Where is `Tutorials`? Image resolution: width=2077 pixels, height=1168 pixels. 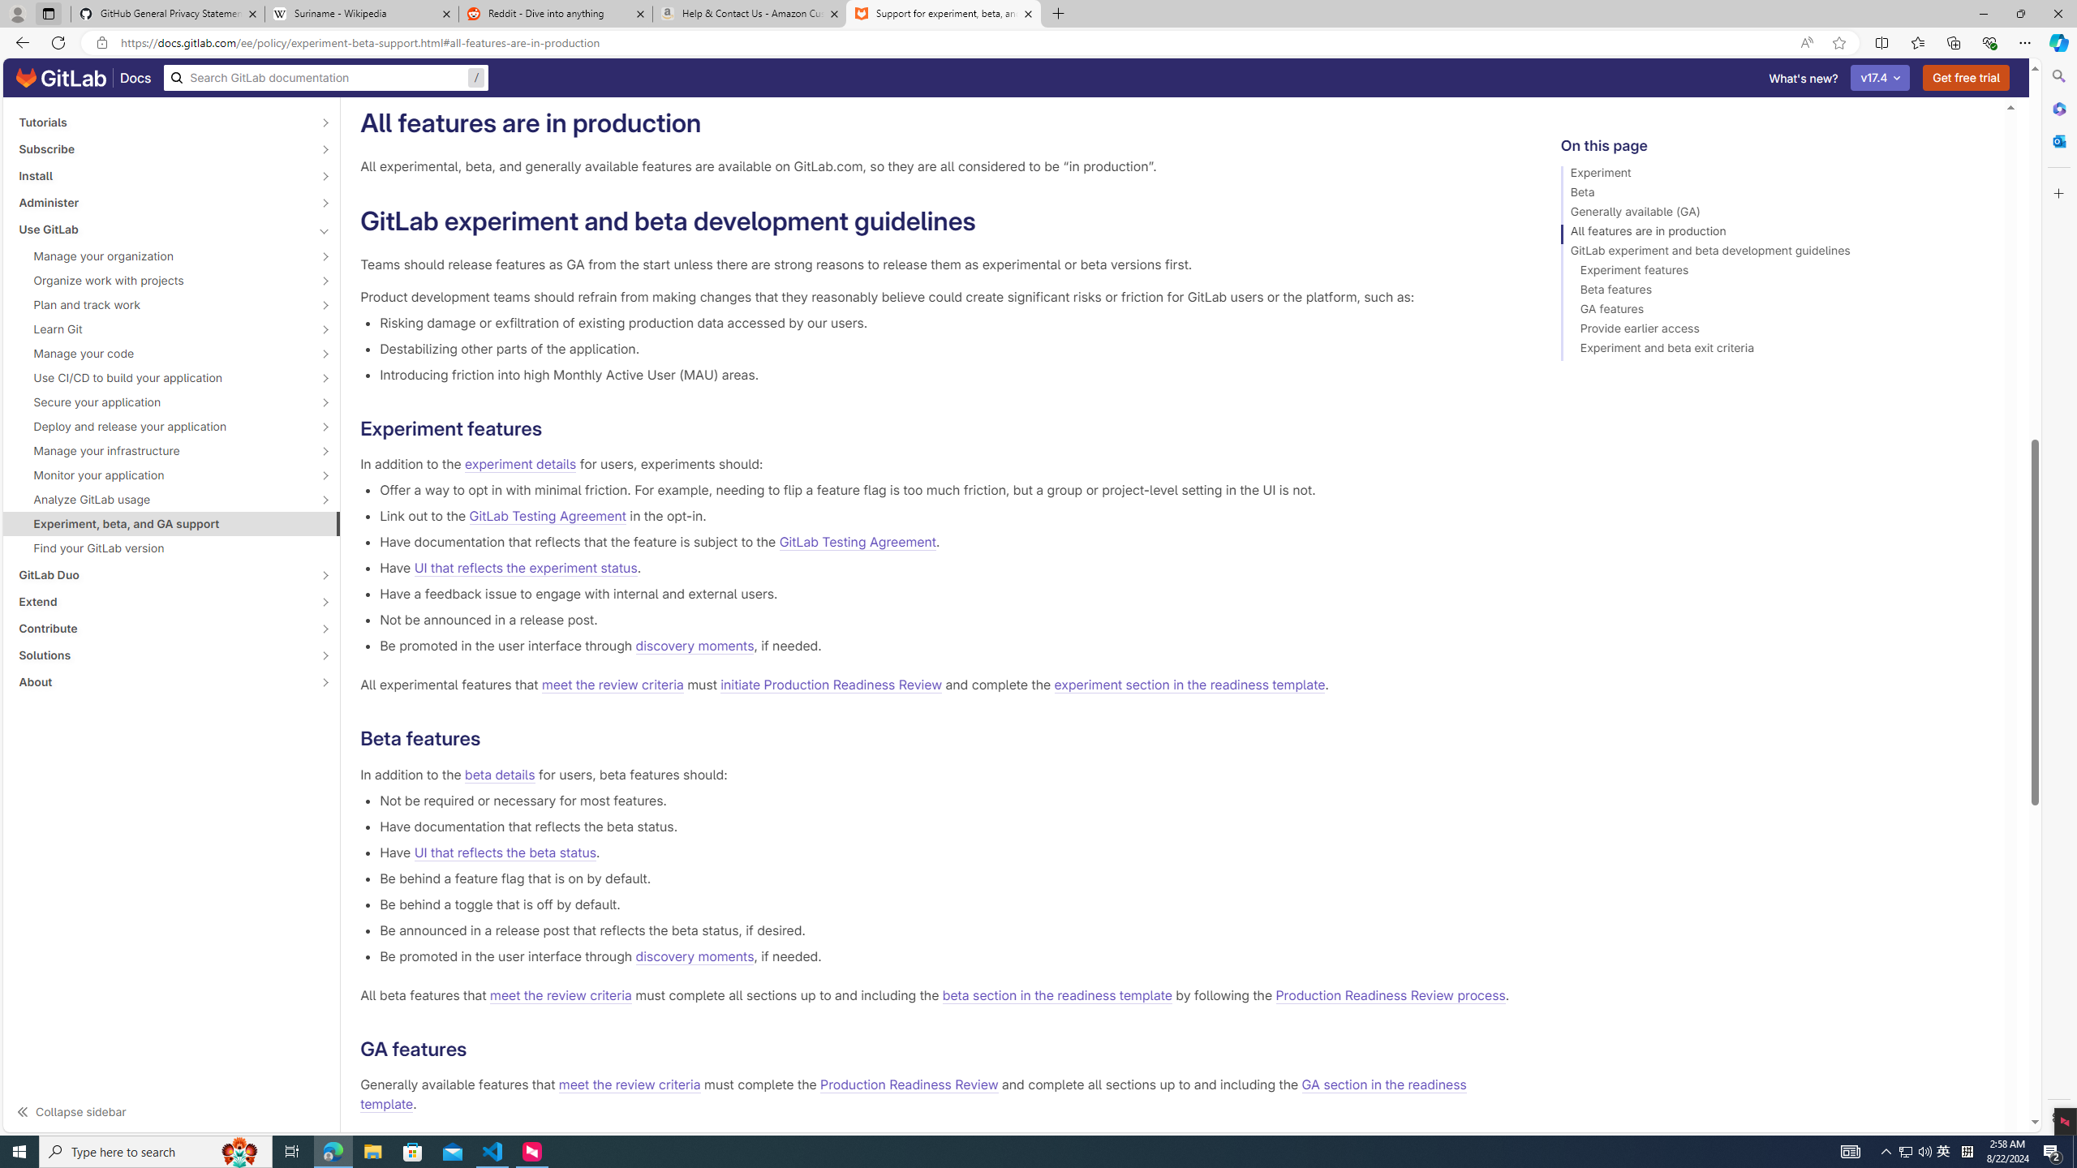 Tutorials is located at coordinates (162, 122).